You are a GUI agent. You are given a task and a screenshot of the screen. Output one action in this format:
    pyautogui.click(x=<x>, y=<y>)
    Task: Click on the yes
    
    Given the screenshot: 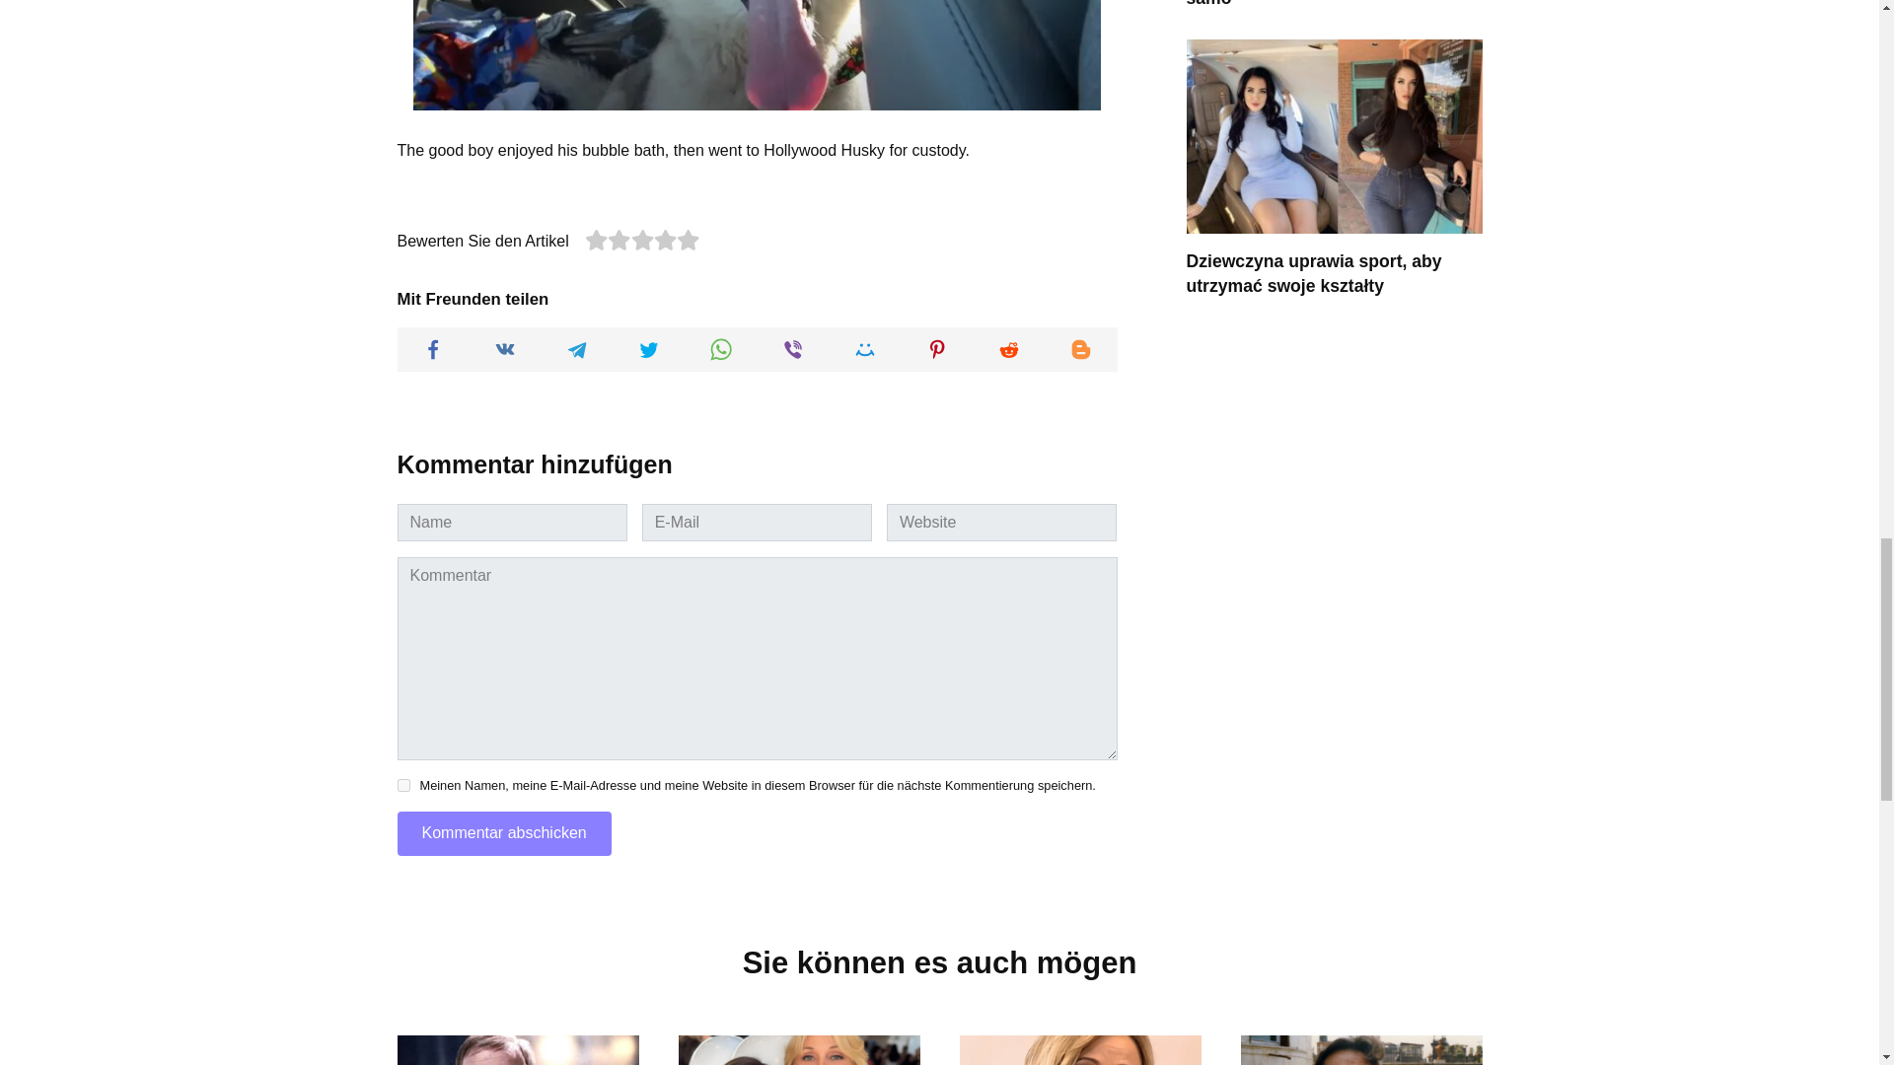 What is the action you would take?
    pyautogui.click(x=402, y=785)
    